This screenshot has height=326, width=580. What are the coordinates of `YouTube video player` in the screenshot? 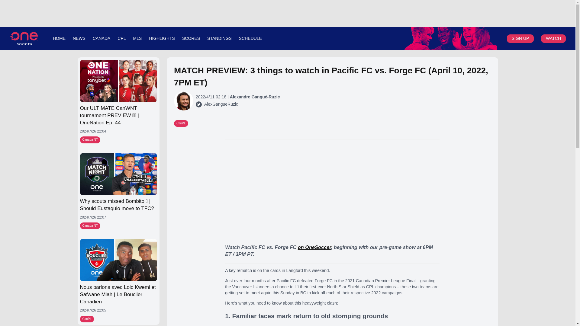 It's located at (332, 191).